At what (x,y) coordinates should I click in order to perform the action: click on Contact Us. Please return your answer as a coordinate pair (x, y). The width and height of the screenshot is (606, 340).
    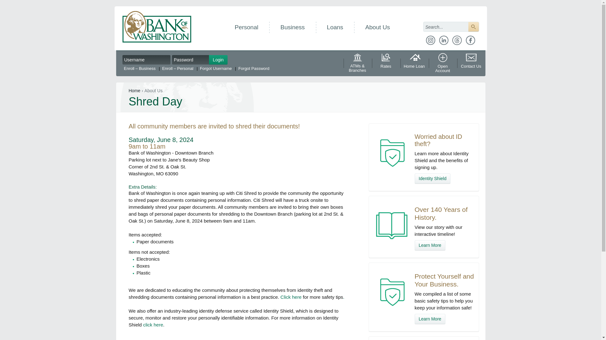
    Looking at the image, I should click on (471, 64).